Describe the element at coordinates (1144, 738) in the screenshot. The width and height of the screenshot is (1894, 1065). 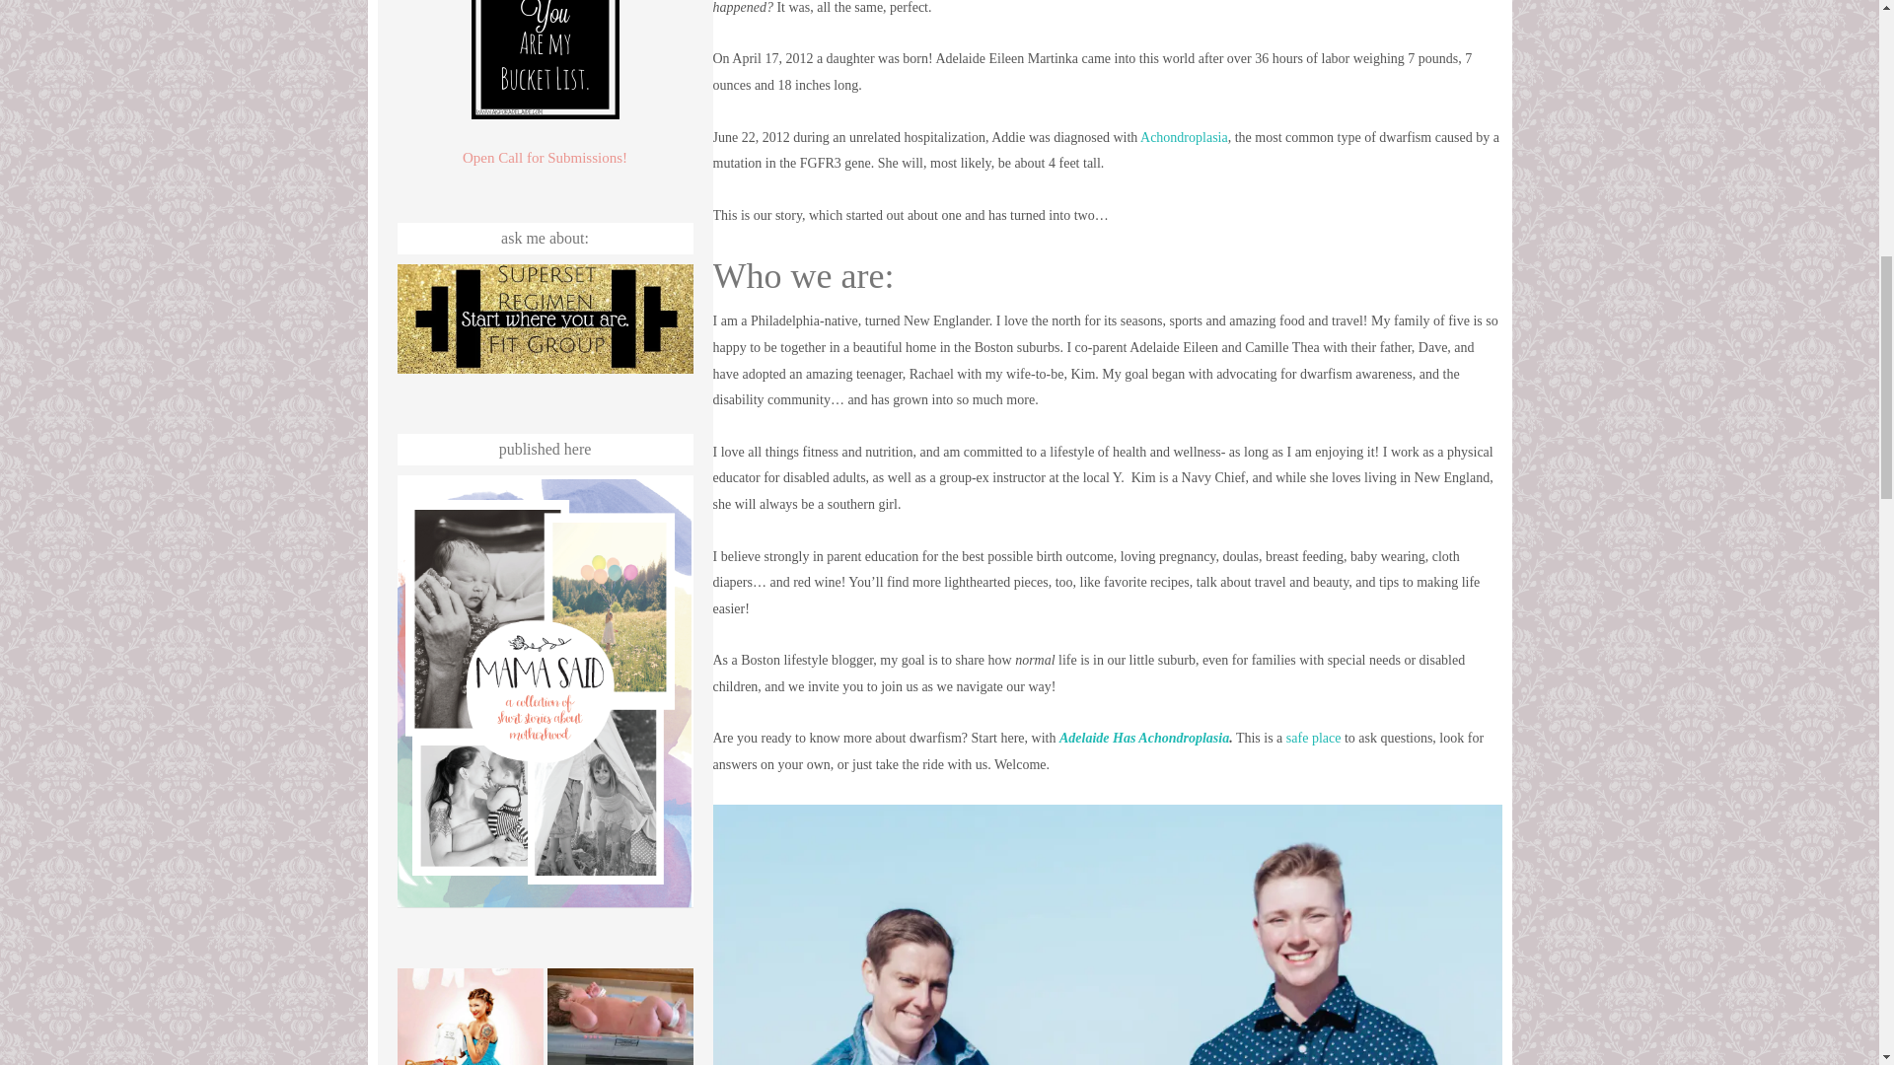
I see `Adelaide Has Achondroplasia` at that location.